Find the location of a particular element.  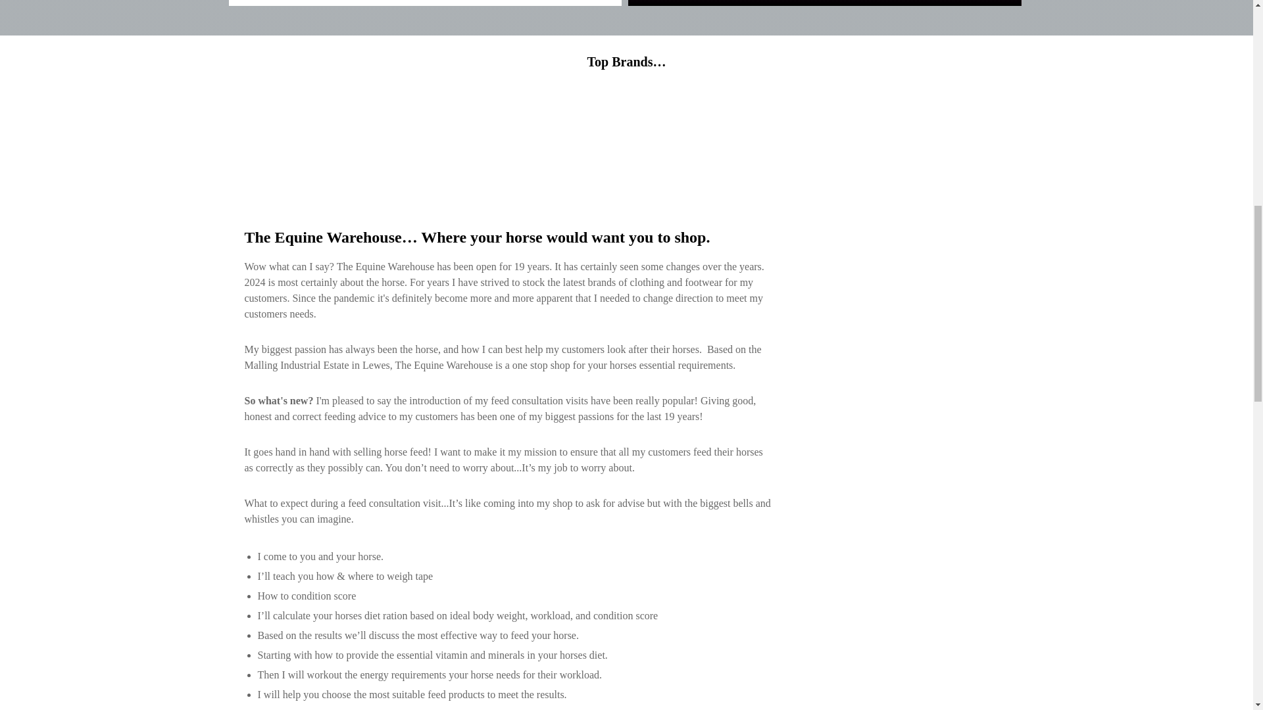

Dengie-Horse-Feeds is located at coordinates (666, 124).